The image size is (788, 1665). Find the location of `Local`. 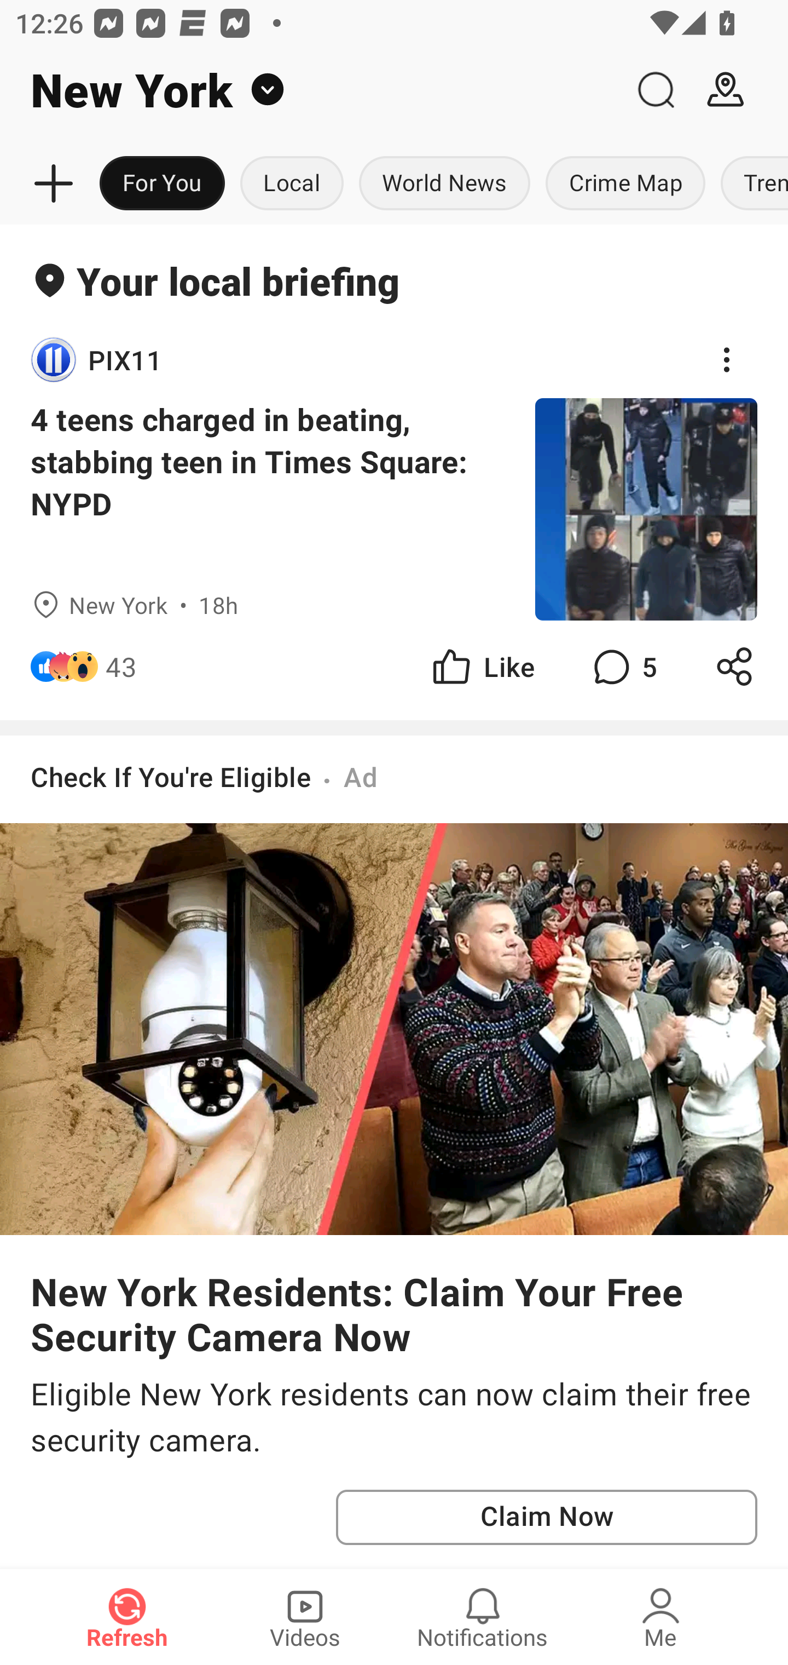

Local is located at coordinates (292, 184).